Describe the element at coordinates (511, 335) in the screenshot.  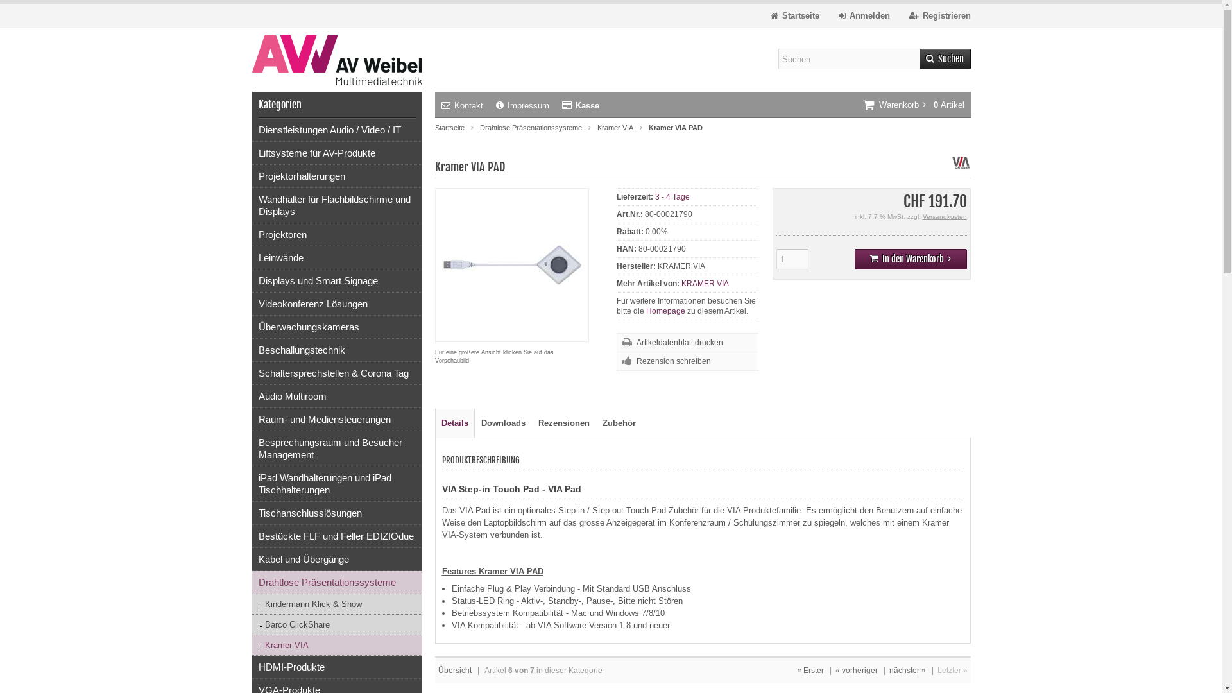
I see `Kramer VIA PAD` at that location.